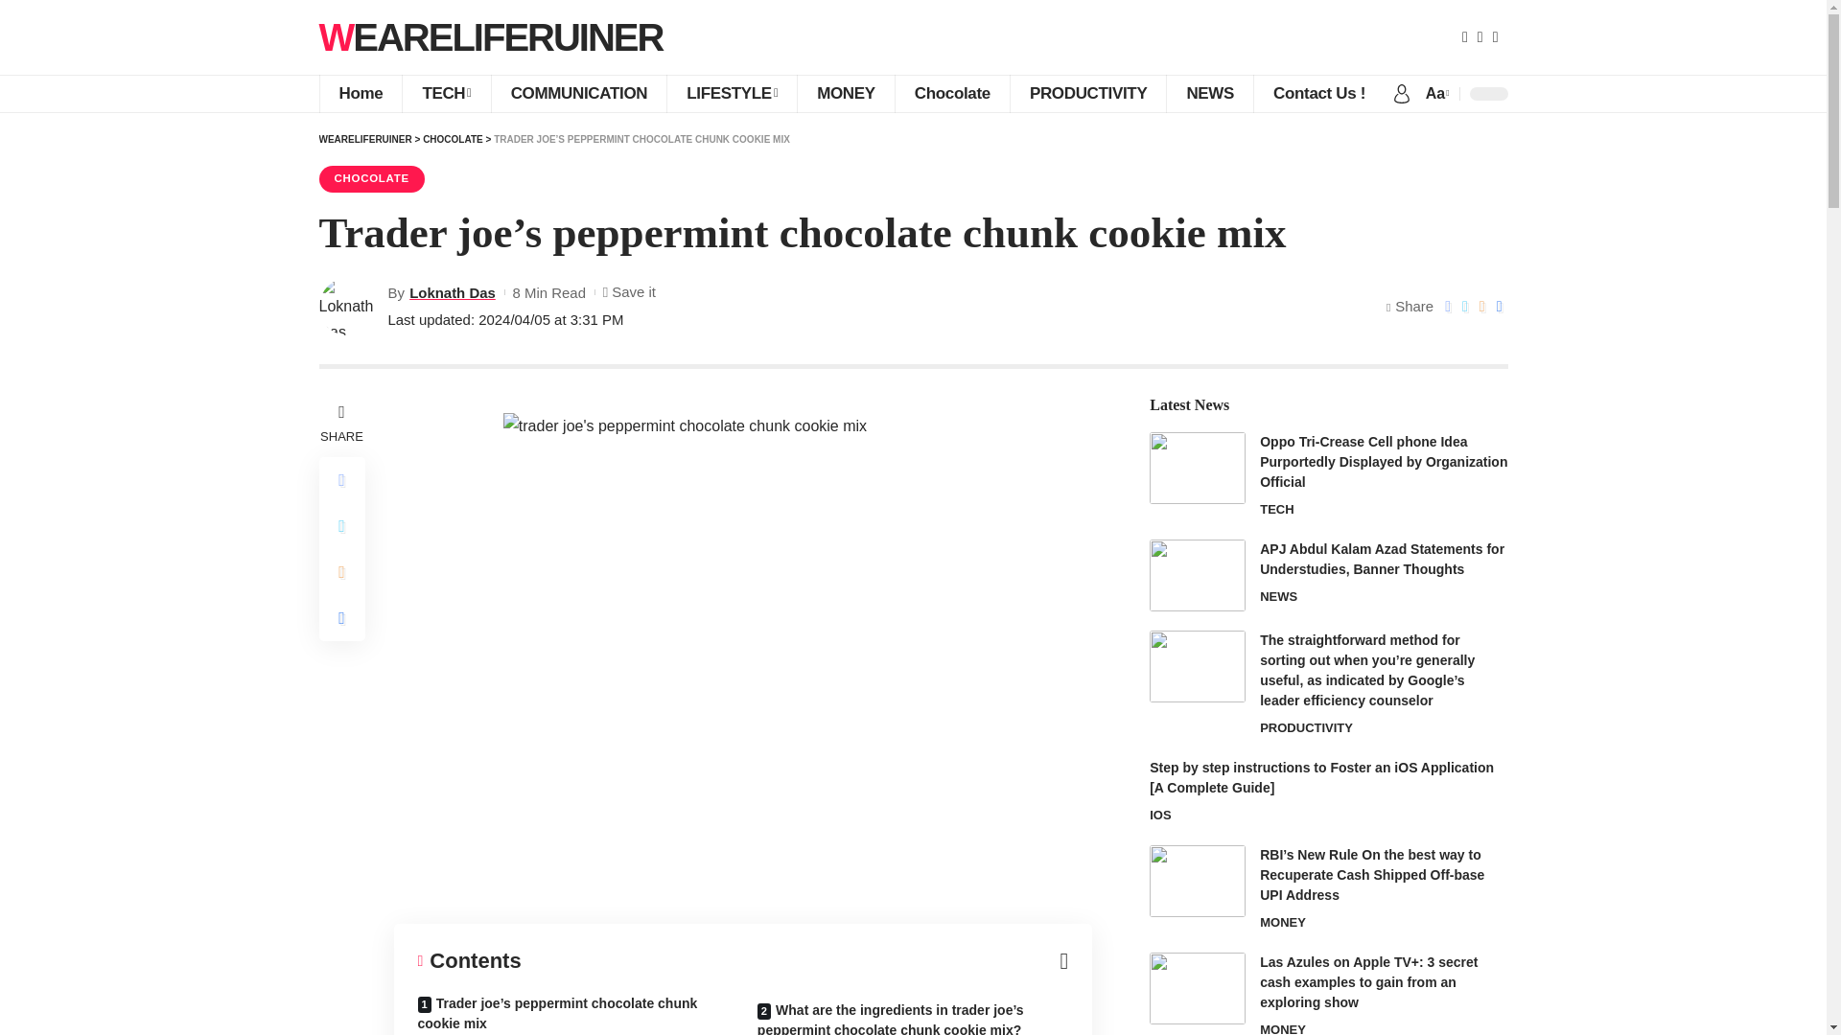  What do you see at coordinates (491, 36) in the screenshot?
I see `weareliferuiner` at bounding box center [491, 36].